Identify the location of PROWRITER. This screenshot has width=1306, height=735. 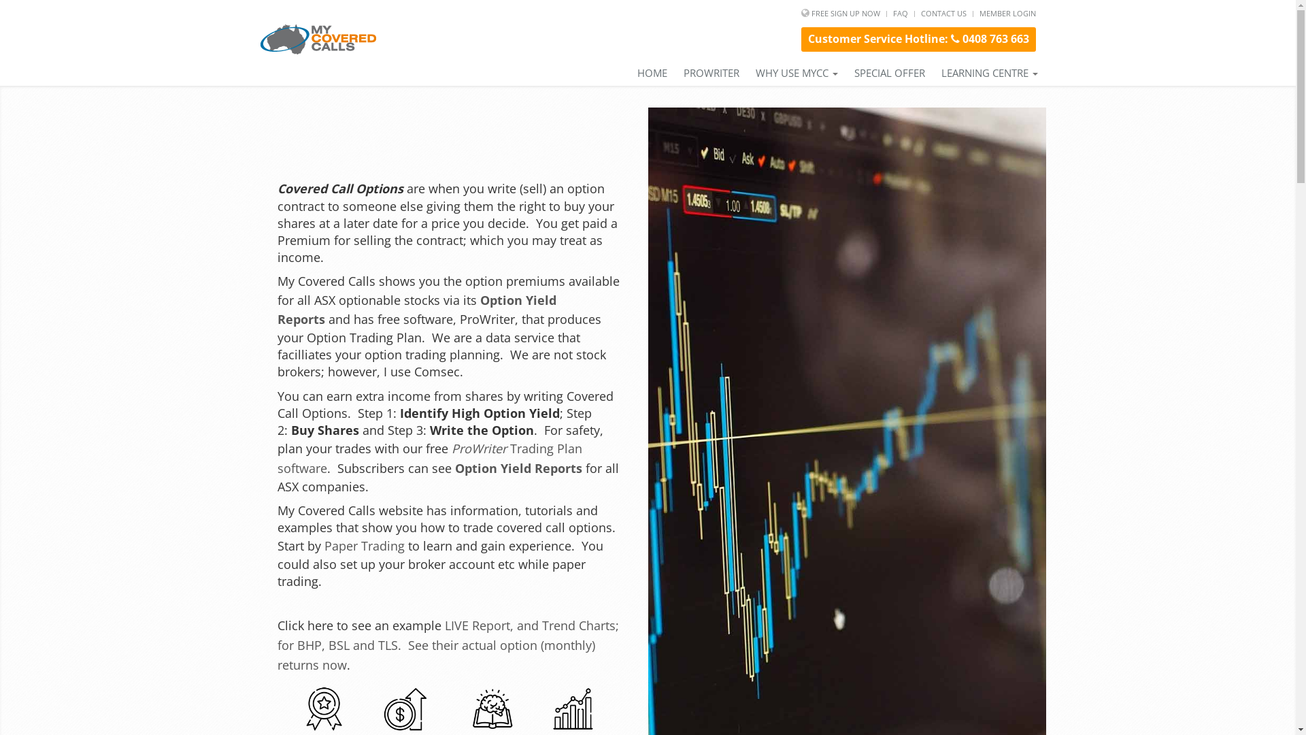
(711, 73).